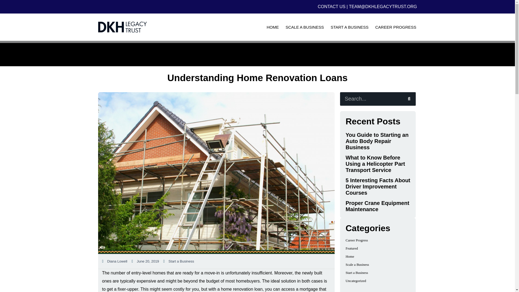 This screenshot has width=519, height=292. Describe the element at coordinates (377, 206) in the screenshot. I see `Proper Crane Equipment Maintenance` at that location.